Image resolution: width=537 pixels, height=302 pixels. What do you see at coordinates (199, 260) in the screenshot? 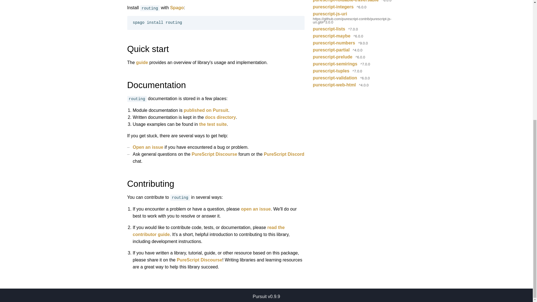
I see `PureScript Discourse` at bounding box center [199, 260].